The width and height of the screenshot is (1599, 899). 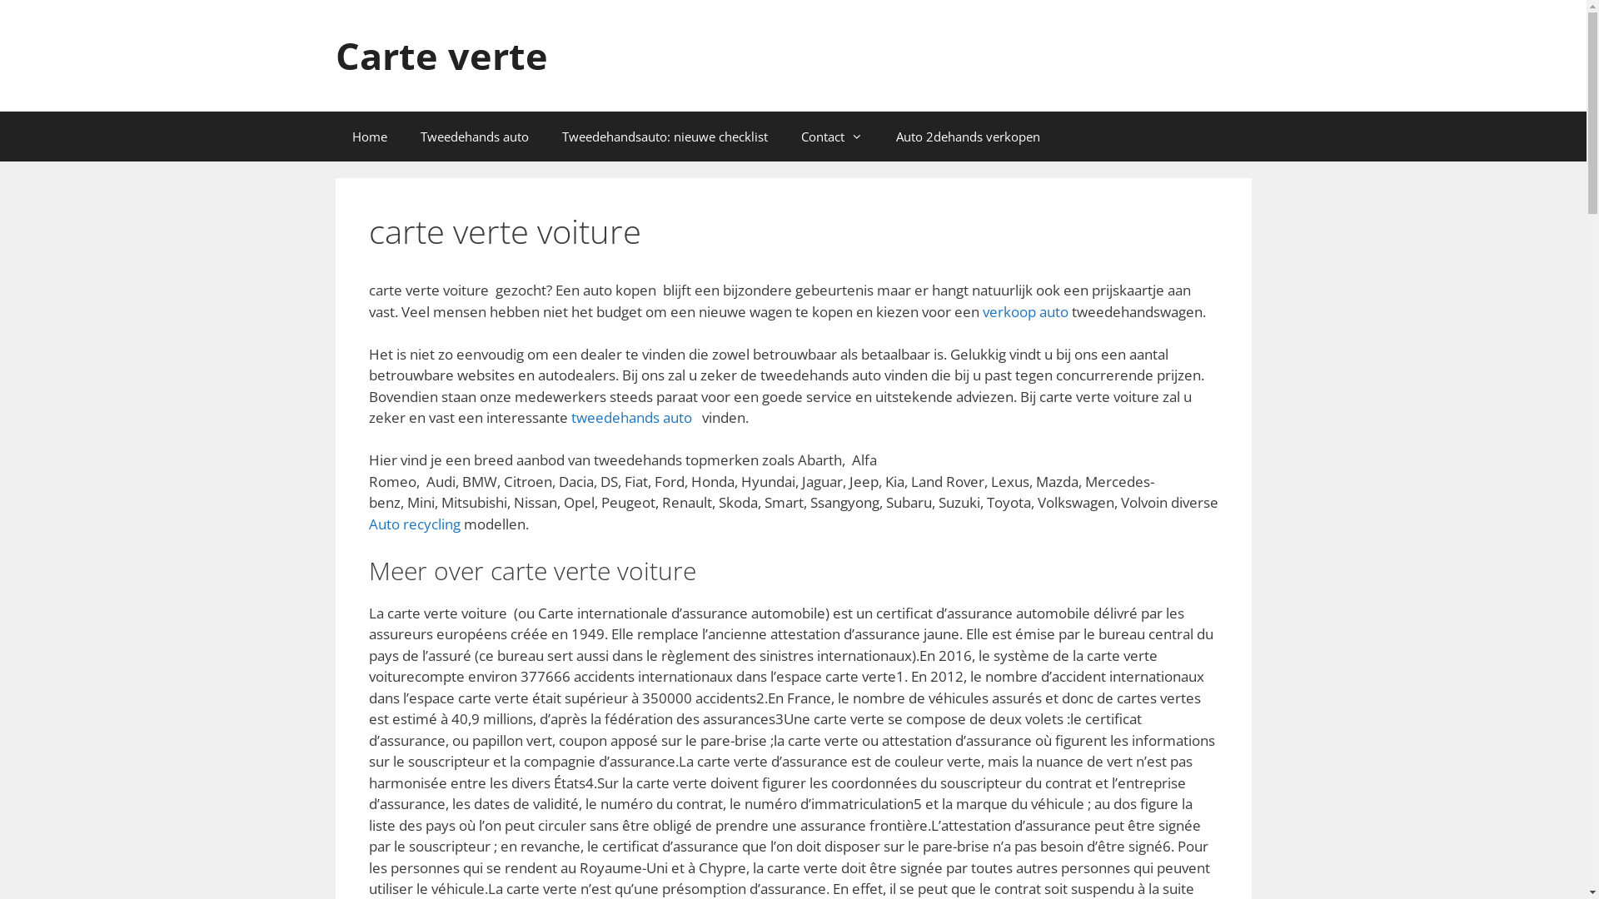 What do you see at coordinates (968, 137) in the screenshot?
I see `Auto 2dehands verkopen` at bounding box center [968, 137].